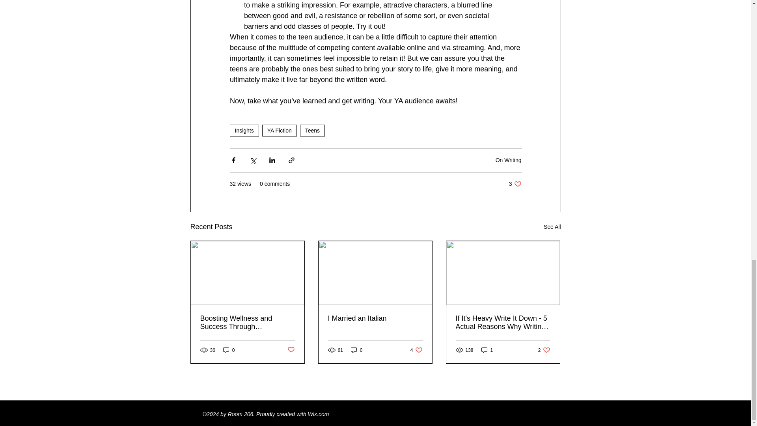 The width and height of the screenshot is (757, 426). What do you see at coordinates (229, 350) in the screenshot?
I see `See All` at bounding box center [229, 350].